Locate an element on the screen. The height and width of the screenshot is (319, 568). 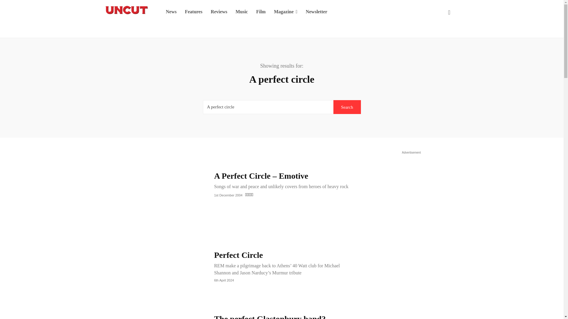
Newsletter is located at coordinates (316, 12).